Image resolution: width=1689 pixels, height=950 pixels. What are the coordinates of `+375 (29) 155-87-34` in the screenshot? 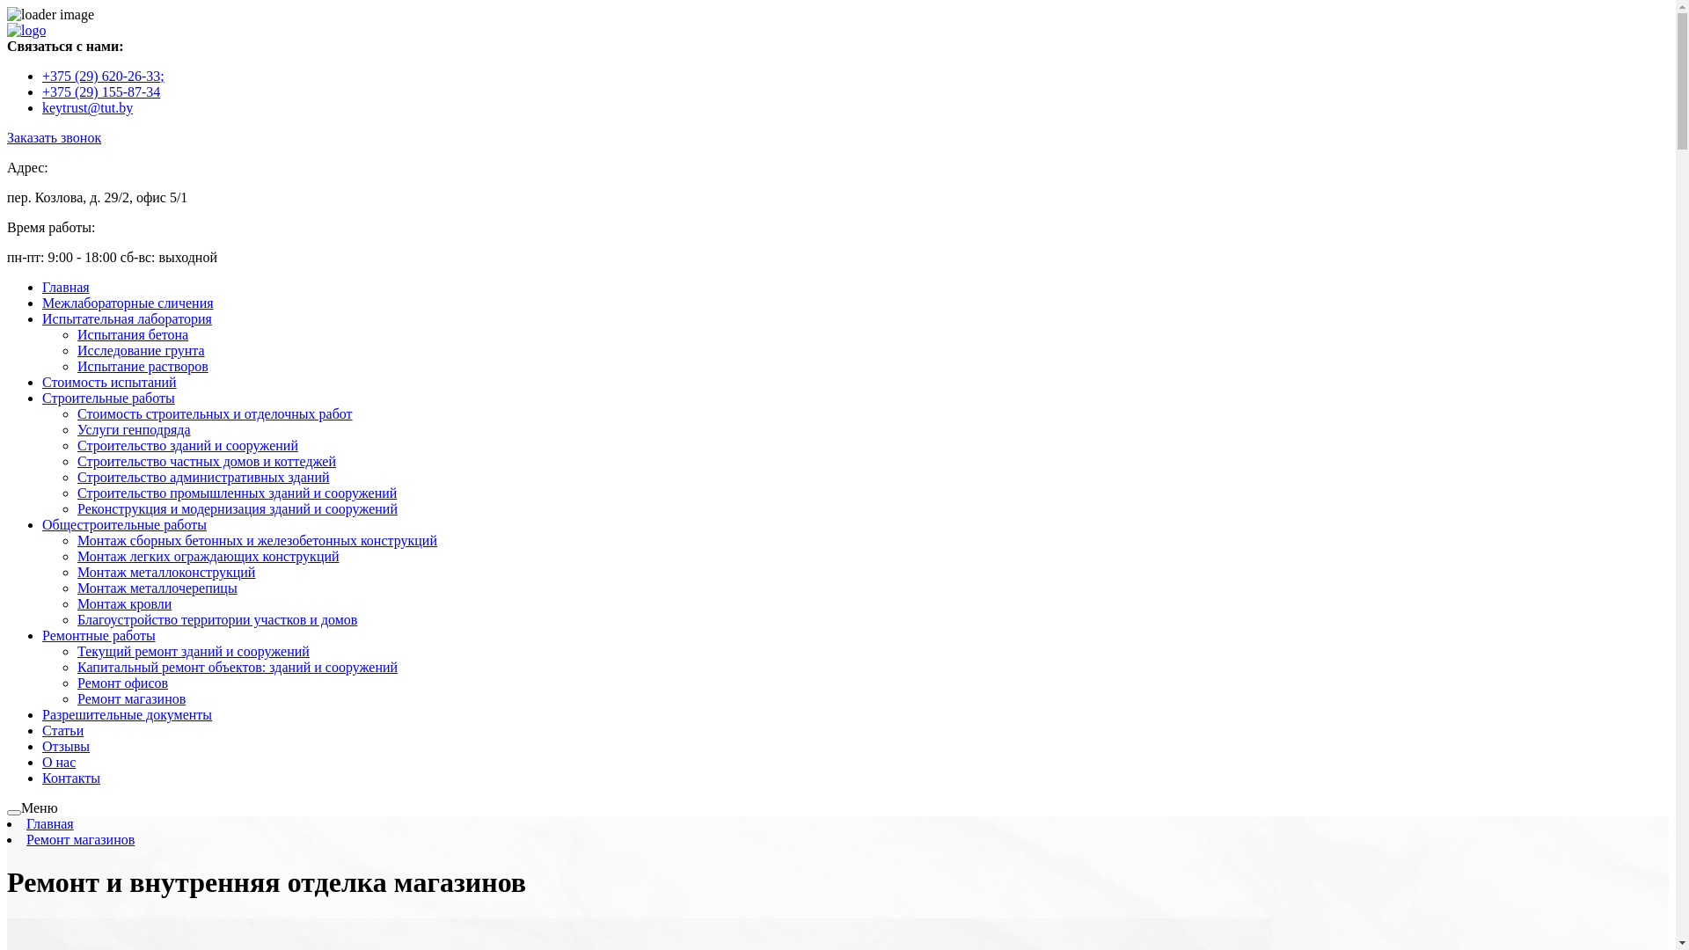 It's located at (101, 91).